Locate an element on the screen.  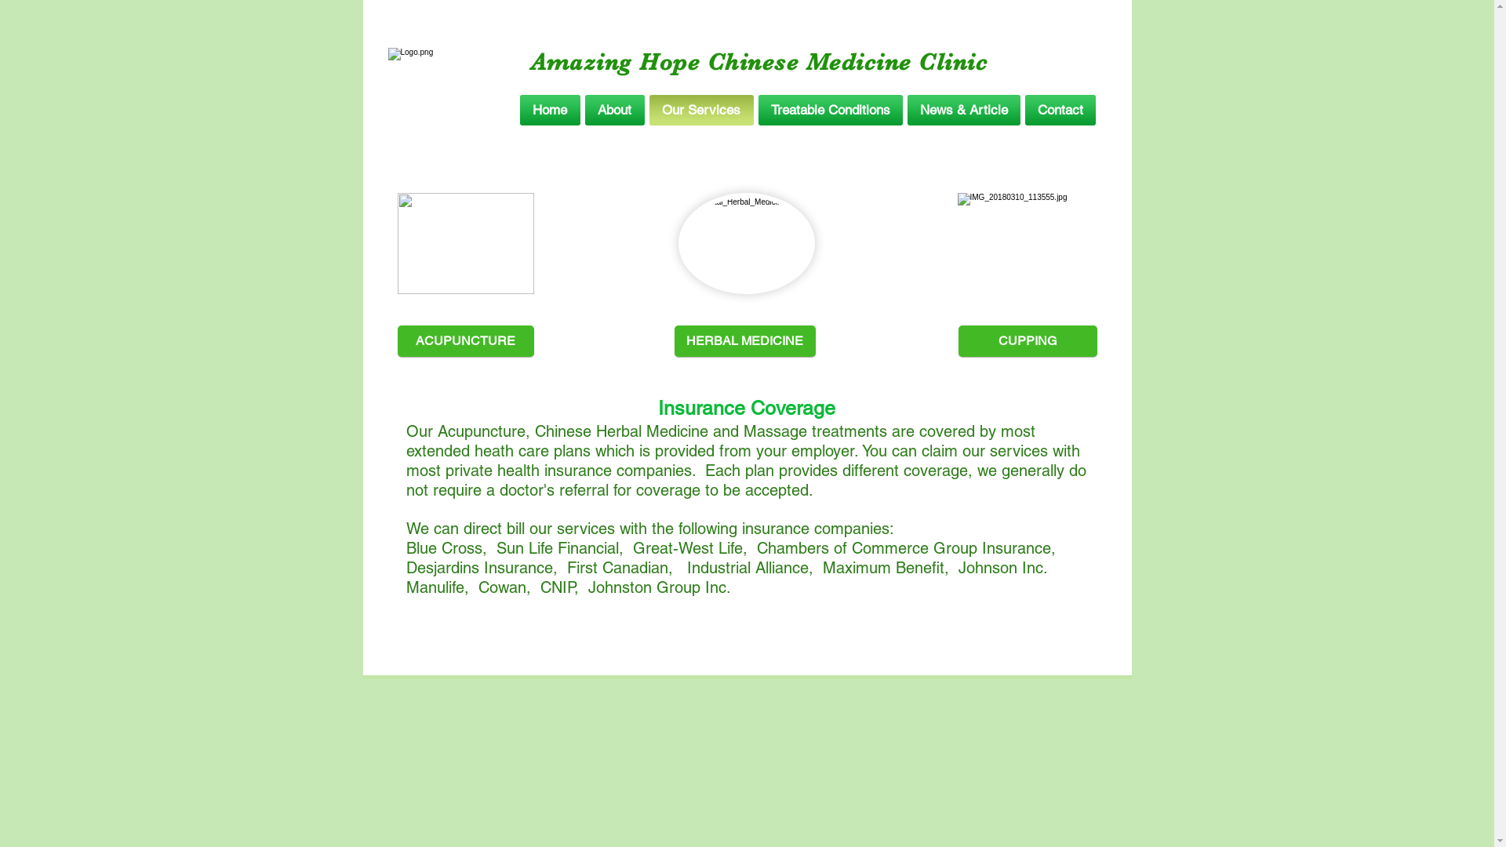
Our Services is located at coordinates (701, 110).